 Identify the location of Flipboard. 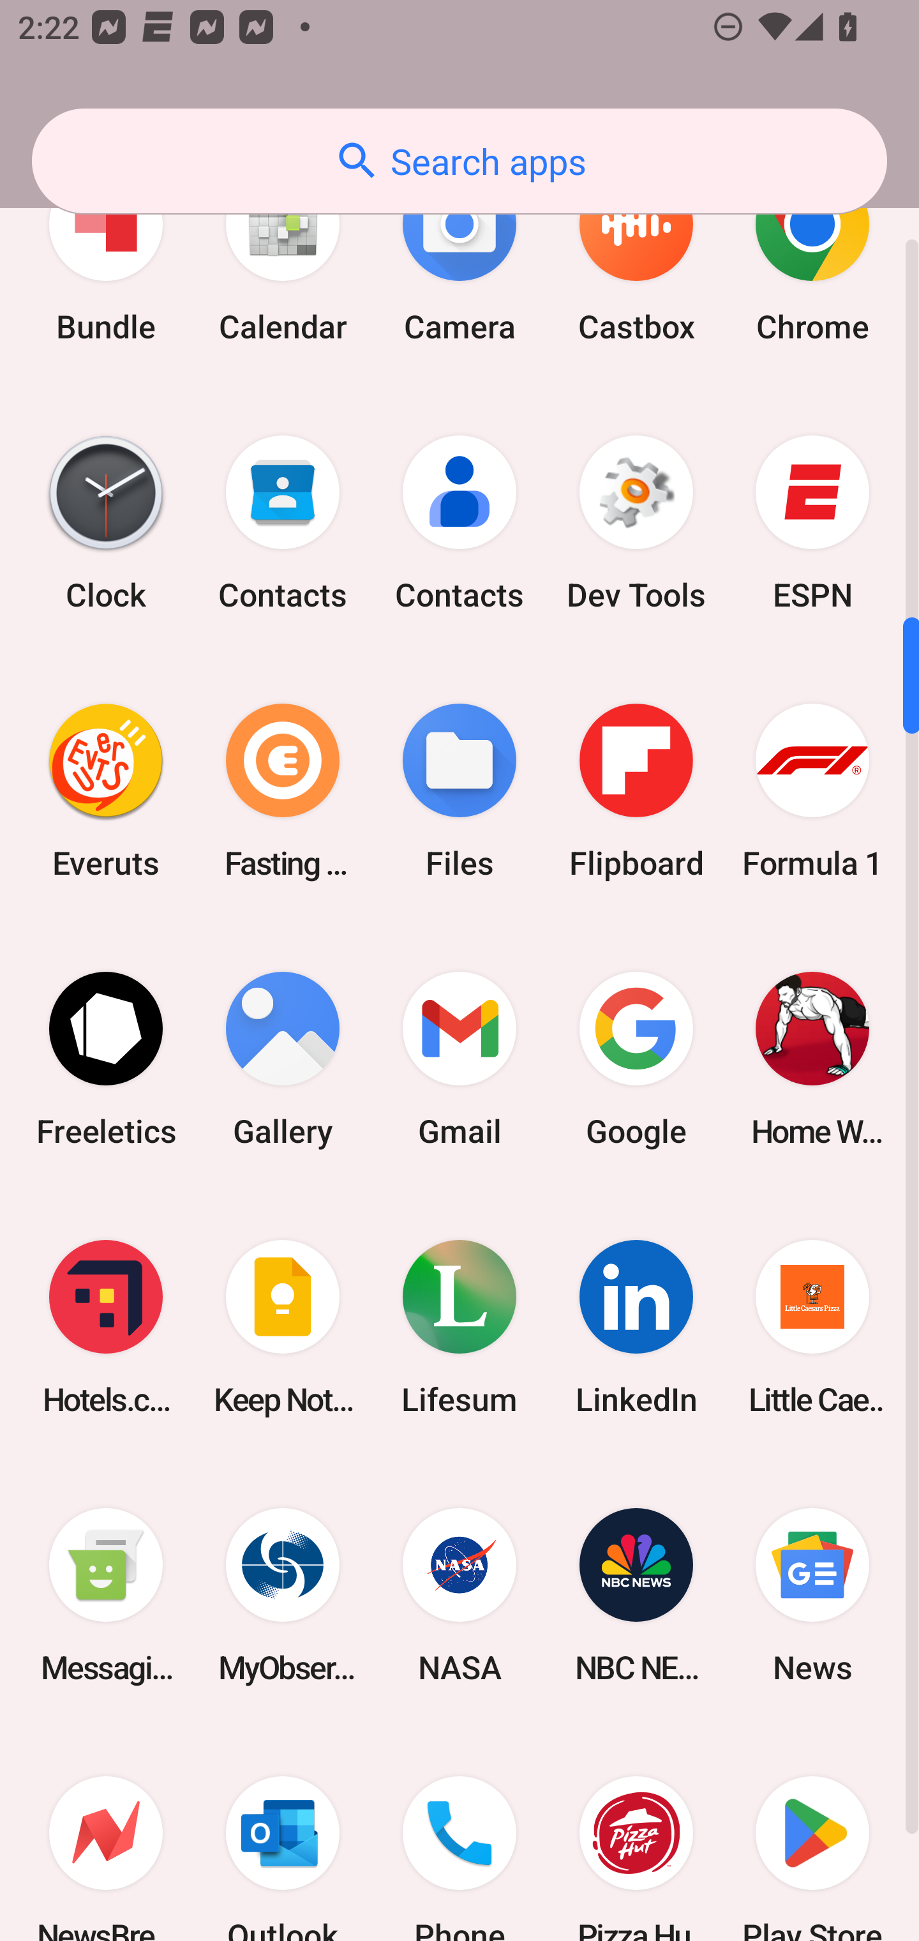
(636, 790).